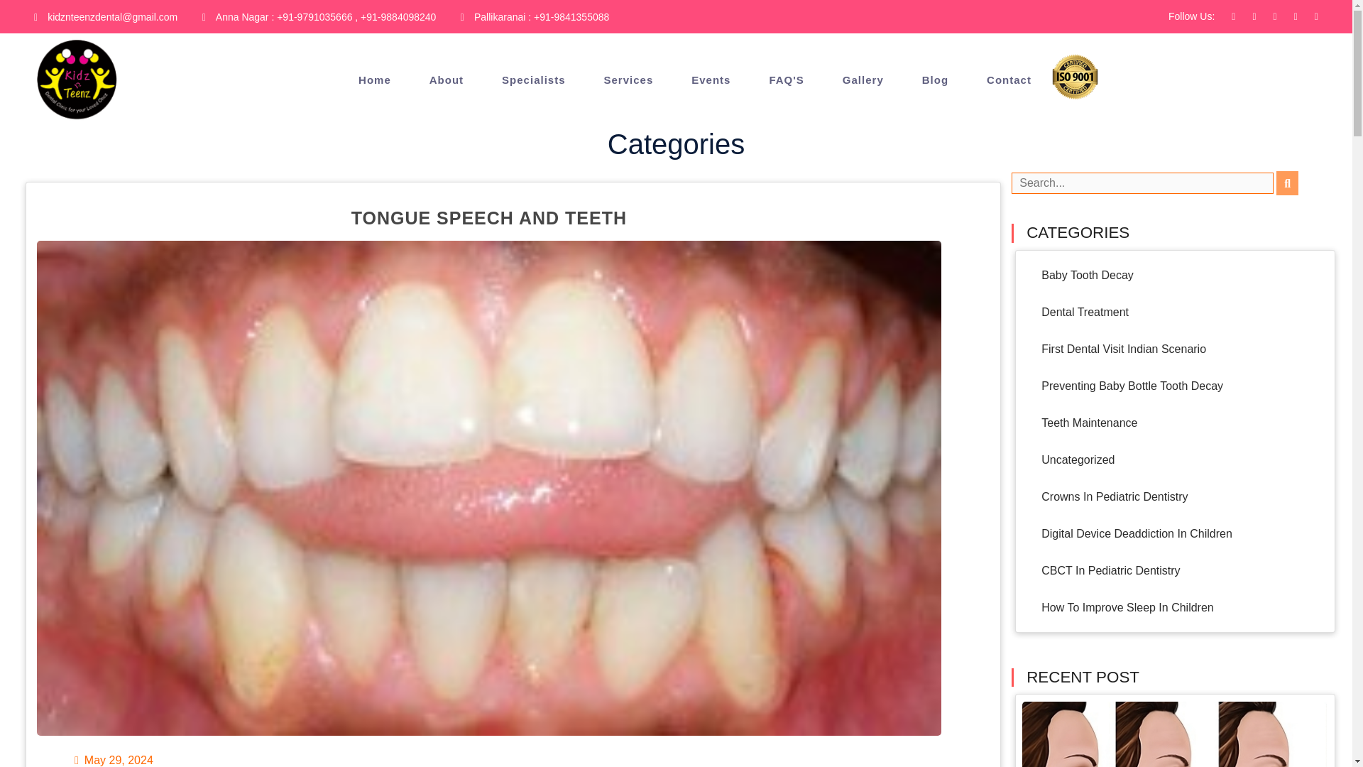 The width and height of the screenshot is (1363, 767). I want to click on Services, so click(629, 80).